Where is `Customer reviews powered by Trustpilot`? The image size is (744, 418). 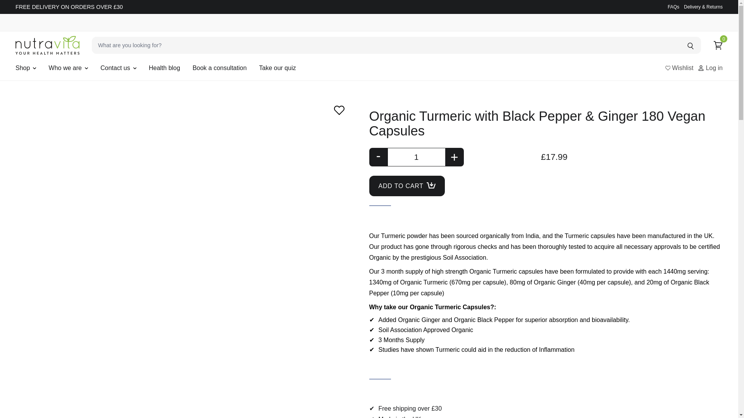
Customer reviews powered by Trustpilot is located at coordinates (546, 104).